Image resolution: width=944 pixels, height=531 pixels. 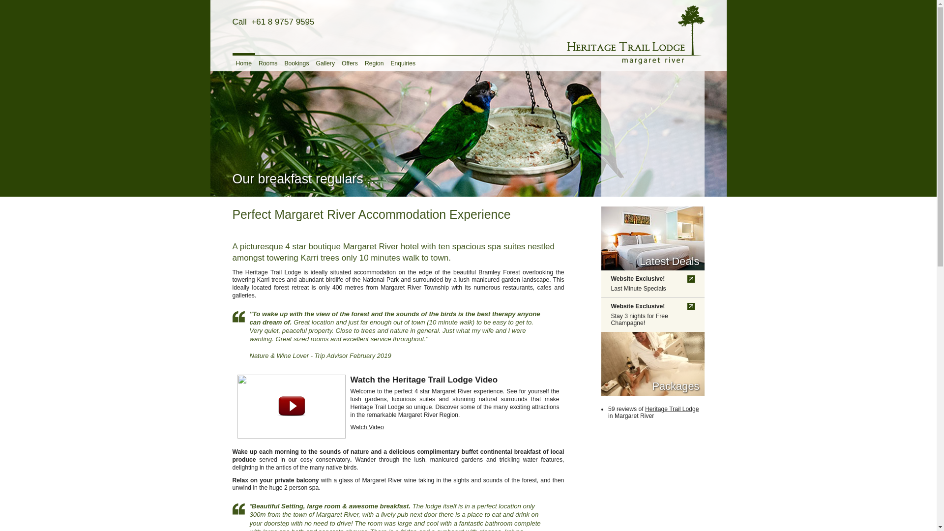 I want to click on Heritage Trail Lodge, so click(x=636, y=35).